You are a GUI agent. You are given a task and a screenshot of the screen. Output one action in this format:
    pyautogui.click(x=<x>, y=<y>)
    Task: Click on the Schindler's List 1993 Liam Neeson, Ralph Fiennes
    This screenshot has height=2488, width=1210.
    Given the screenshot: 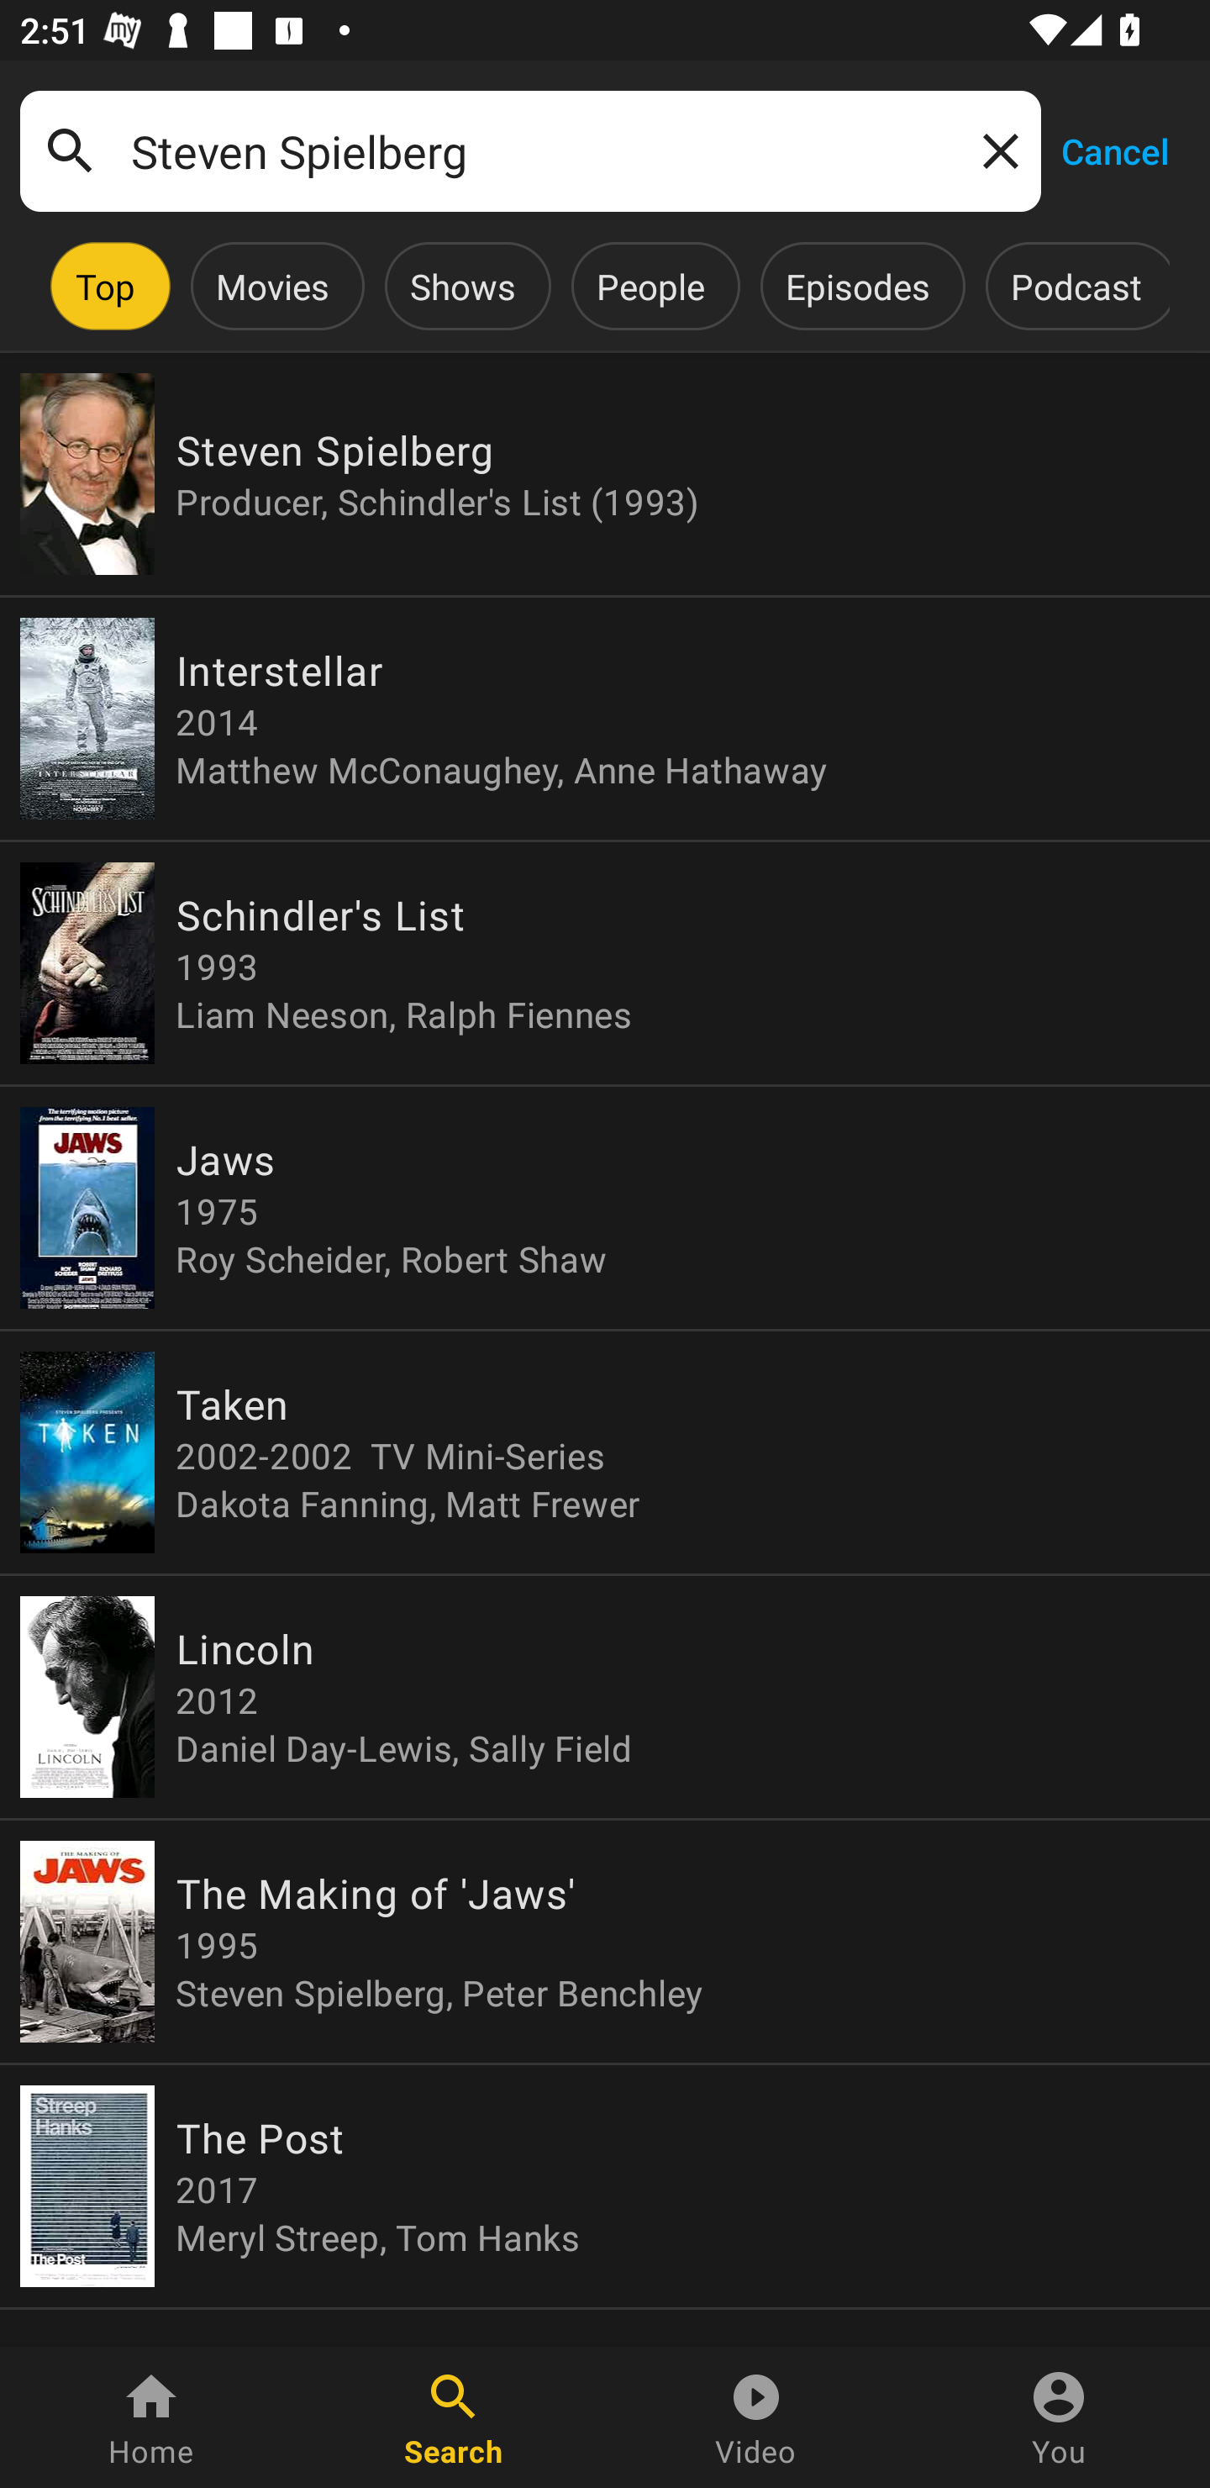 What is the action you would take?
    pyautogui.click(x=605, y=963)
    